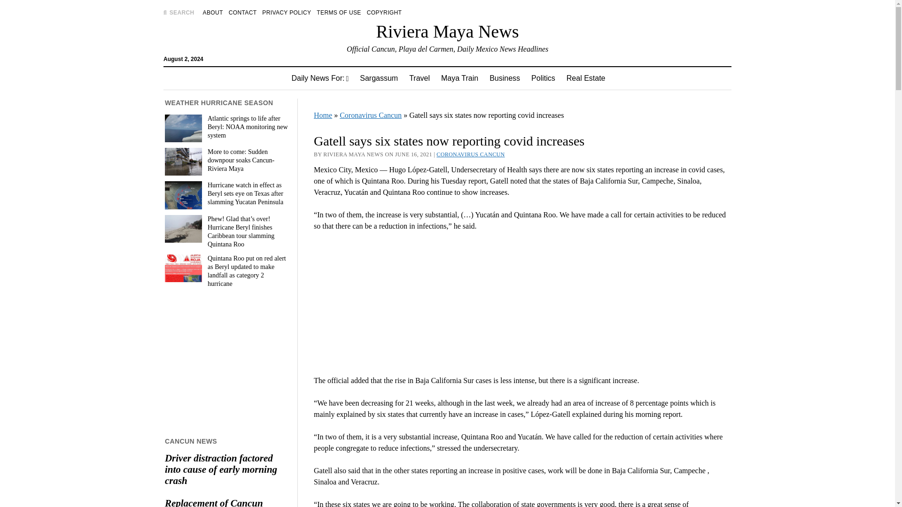  What do you see at coordinates (287, 12) in the screenshot?
I see `PRIVACY POLICY` at bounding box center [287, 12].